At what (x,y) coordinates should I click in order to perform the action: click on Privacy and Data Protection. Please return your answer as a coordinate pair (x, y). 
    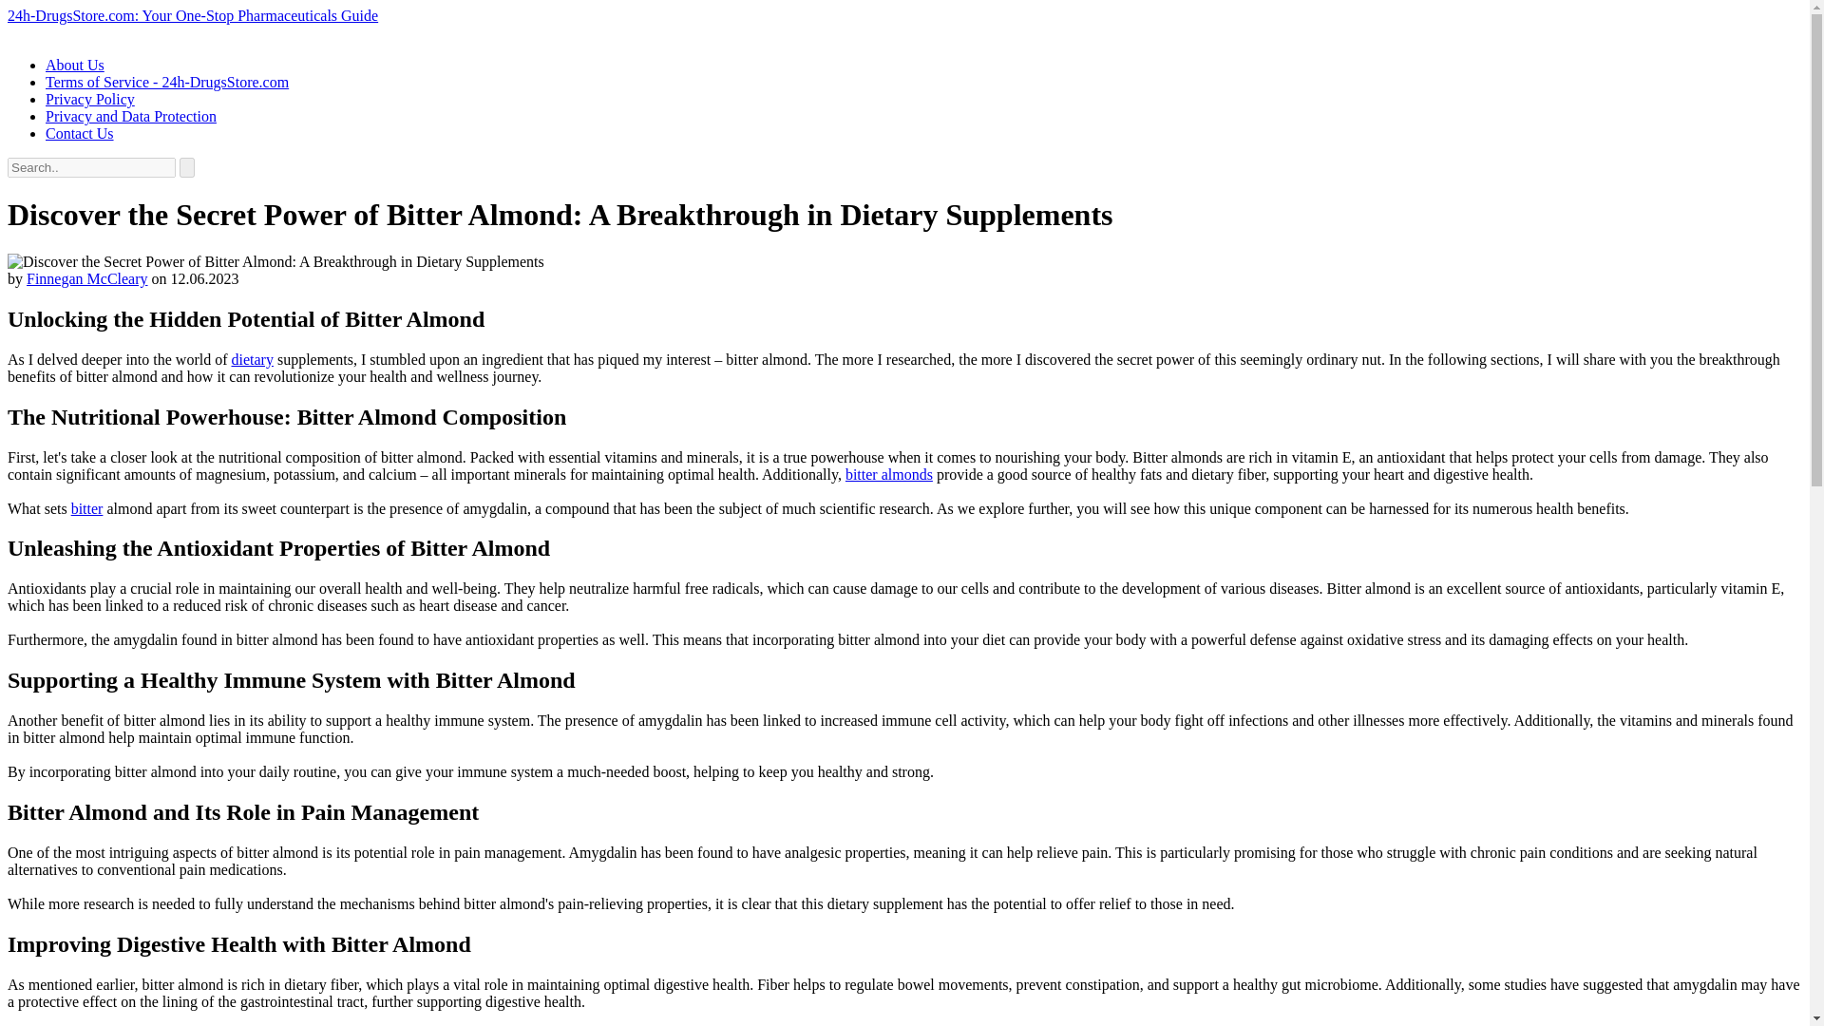
    Looking at the image, I should click on (131, 116).